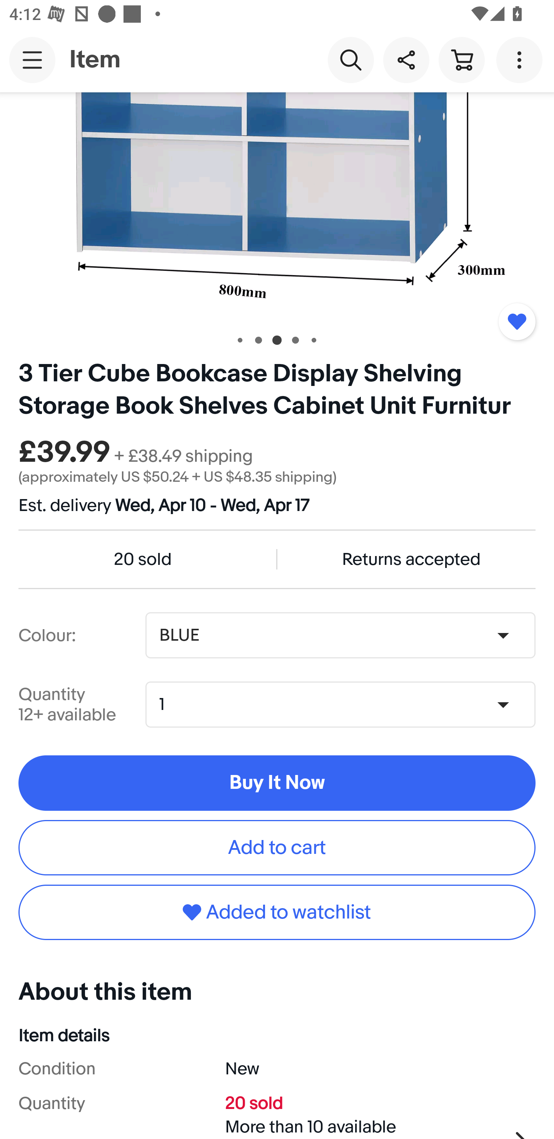  I want to click on Added to watchlist, so click(517, 322).